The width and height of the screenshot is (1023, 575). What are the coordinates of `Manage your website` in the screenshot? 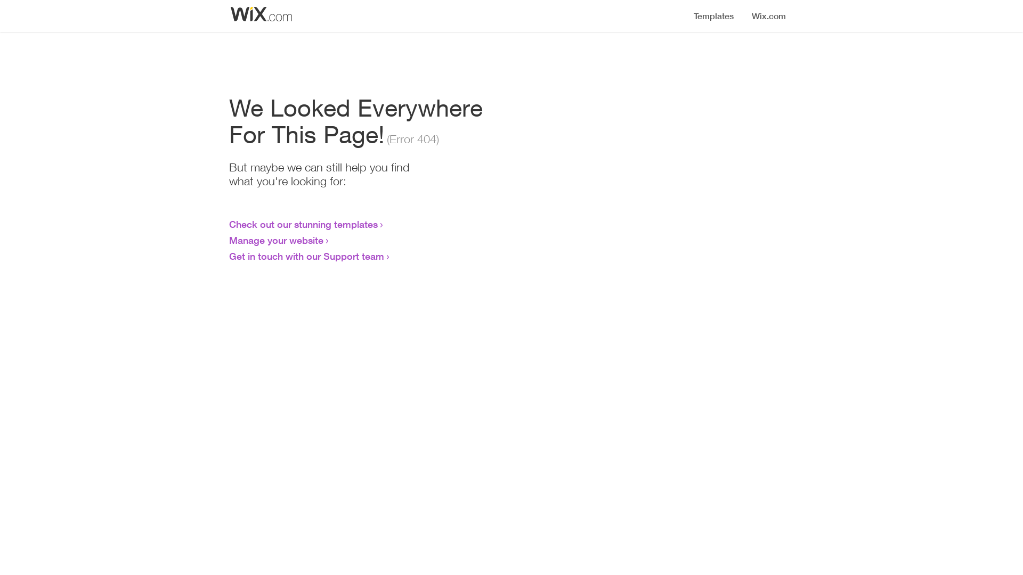 It's located at (276, 240).